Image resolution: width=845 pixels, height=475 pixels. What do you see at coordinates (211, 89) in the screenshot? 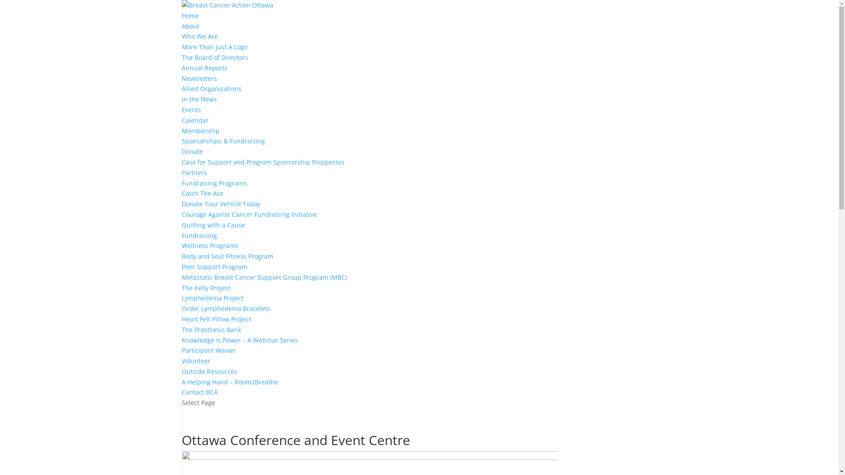
I see `Allied Organizations` at bounding box center [211, 89].